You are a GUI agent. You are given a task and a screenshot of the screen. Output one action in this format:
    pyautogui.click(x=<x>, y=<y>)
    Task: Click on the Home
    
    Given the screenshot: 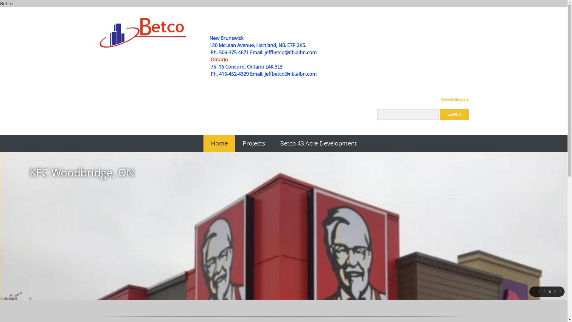 What is the action you would take?
    pyautogui.click(x=219, y=143)
    